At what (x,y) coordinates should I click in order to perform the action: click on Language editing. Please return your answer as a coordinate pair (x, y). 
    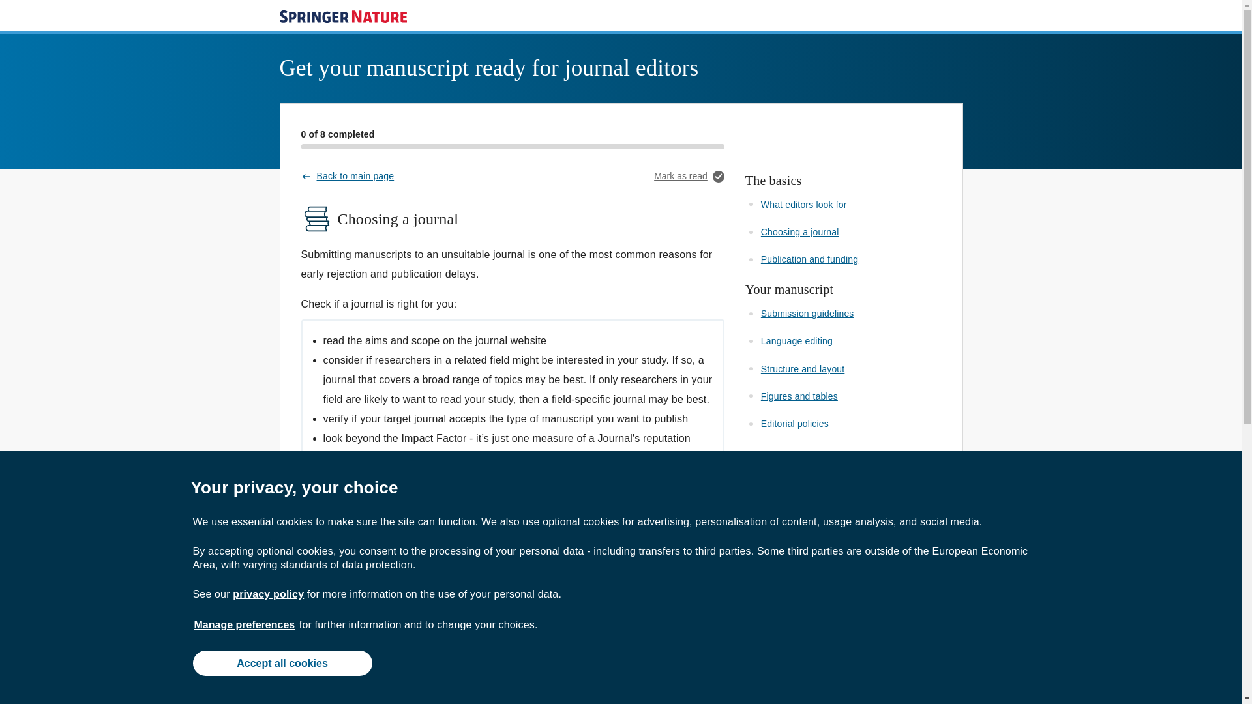
    Looking at the image, I should click on (797, 341).